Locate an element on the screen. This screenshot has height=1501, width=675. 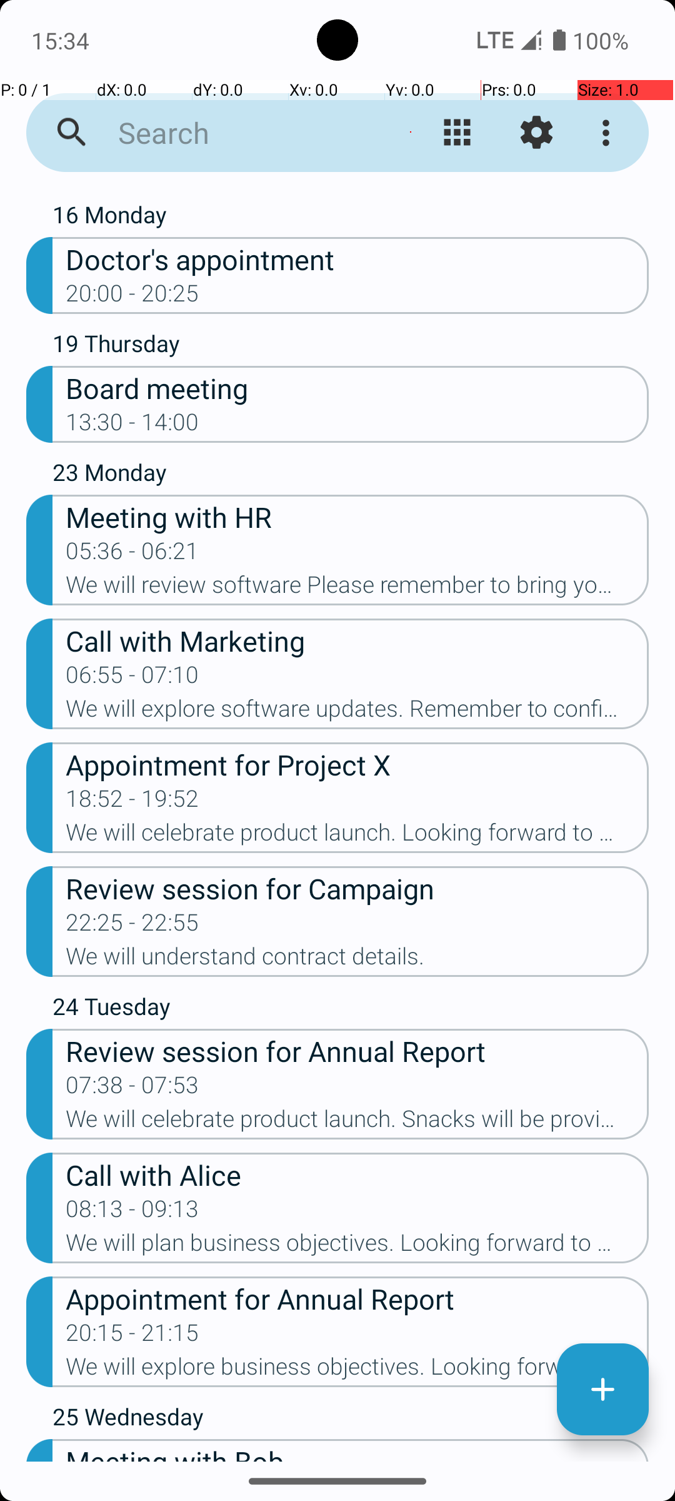
We will celebrate product launch. Looking forward to productive discussions. is located at coordinates (357, 836).